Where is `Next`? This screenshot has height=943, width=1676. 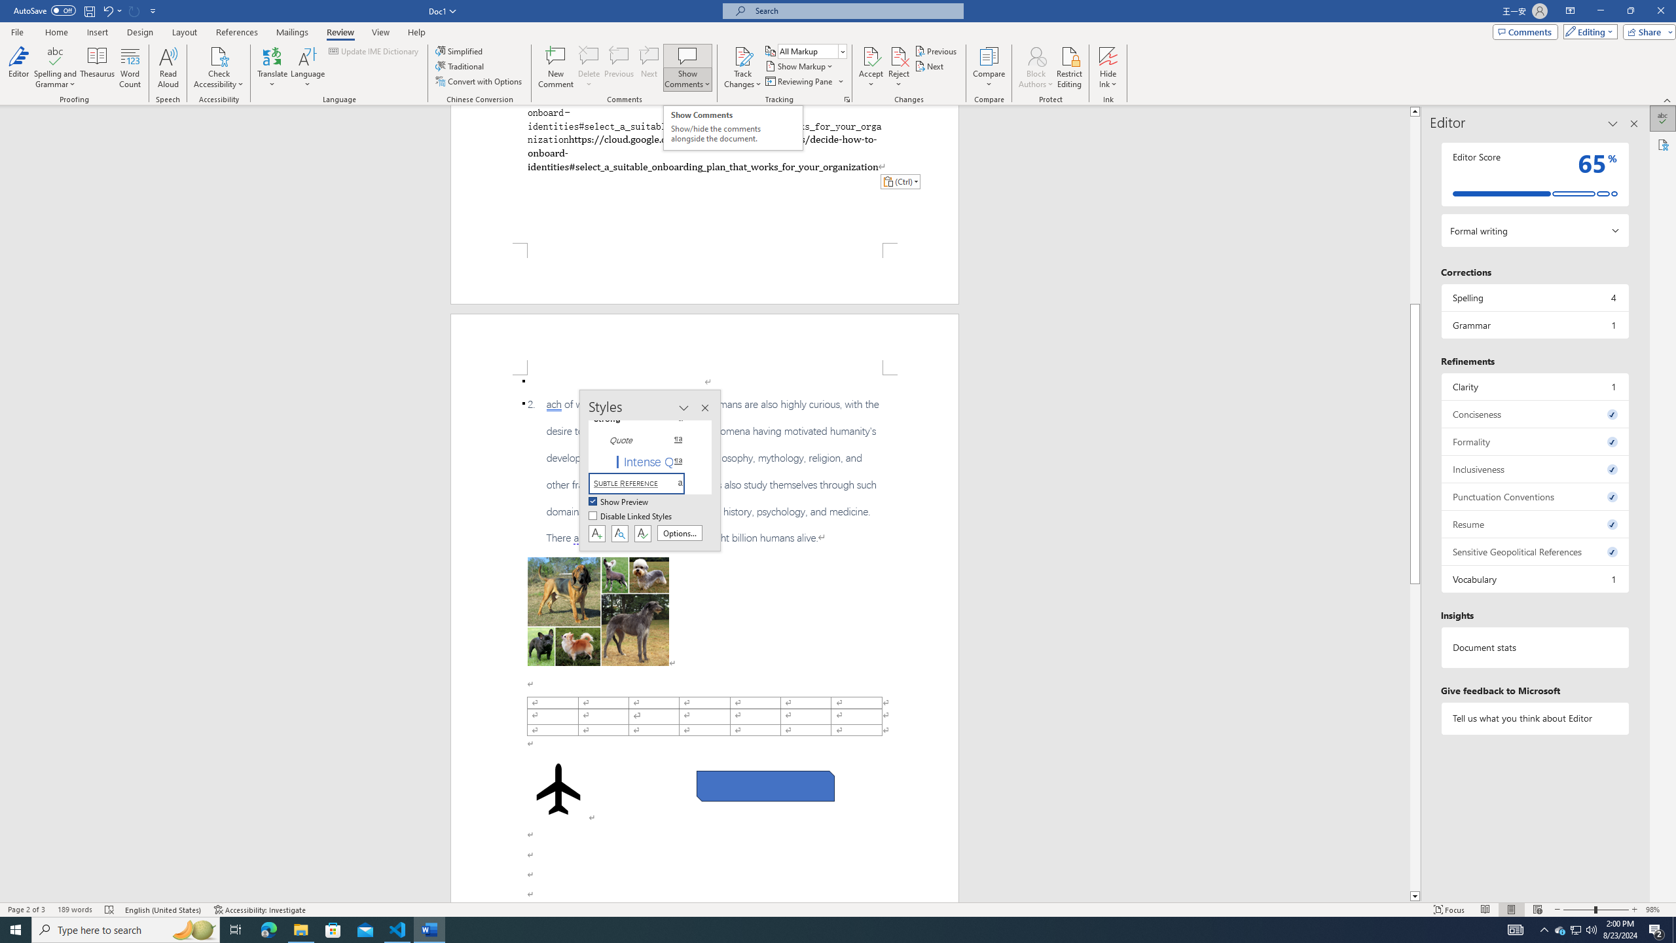
Next is located at coordinates (931, 65).